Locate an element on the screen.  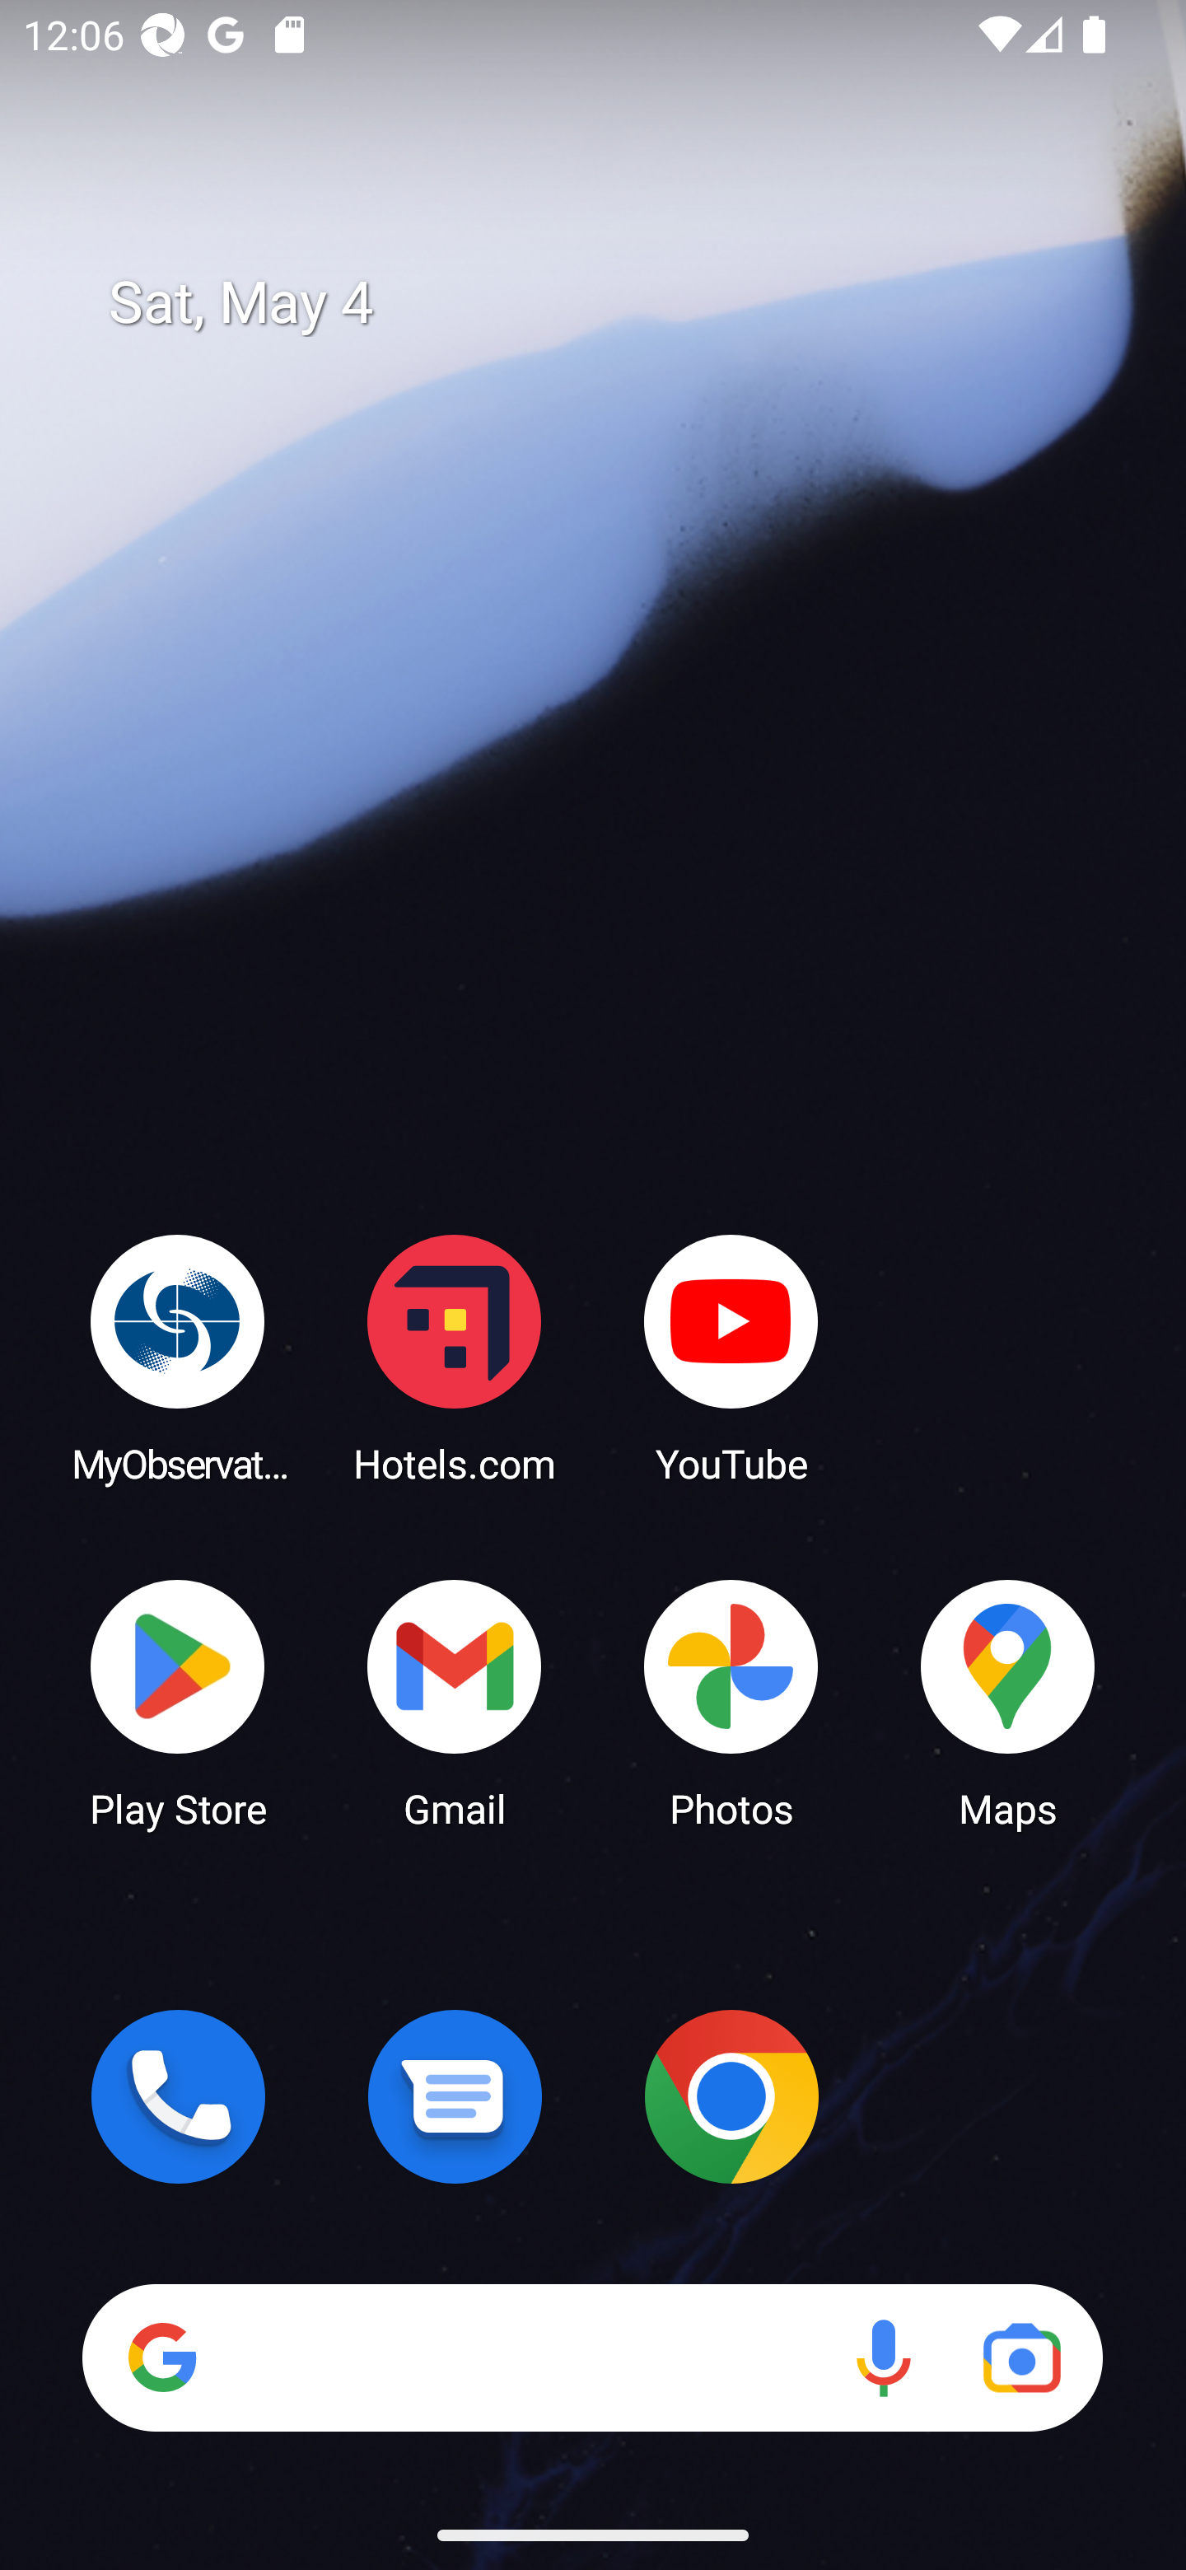
Messages is located at coordinates (455, 2096).